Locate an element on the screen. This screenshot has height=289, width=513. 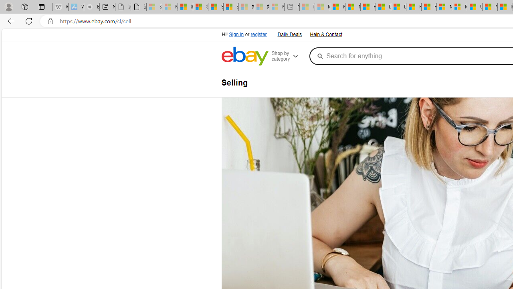
Daily Deals is located at coordinates (289, 34).